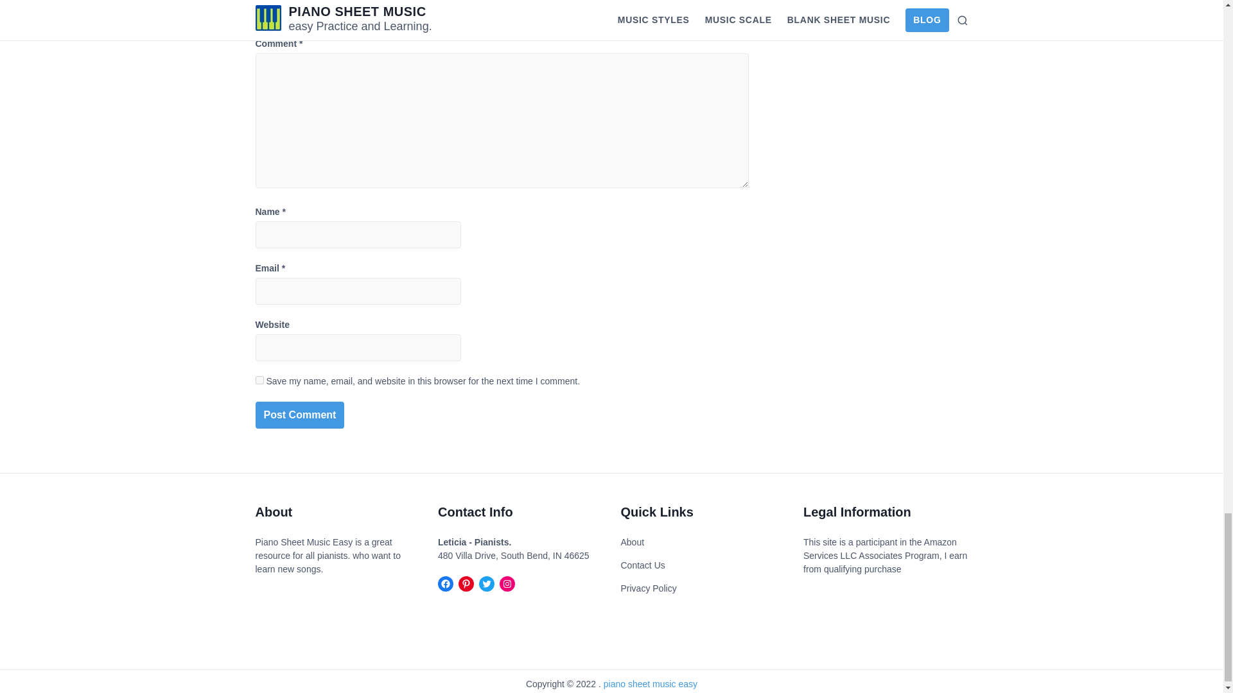 The width and height of the screenshot is (1233, 693). Describe the element at coordinates (651, 684) in the screenshot. I see `piano sheet music easy` at that location.